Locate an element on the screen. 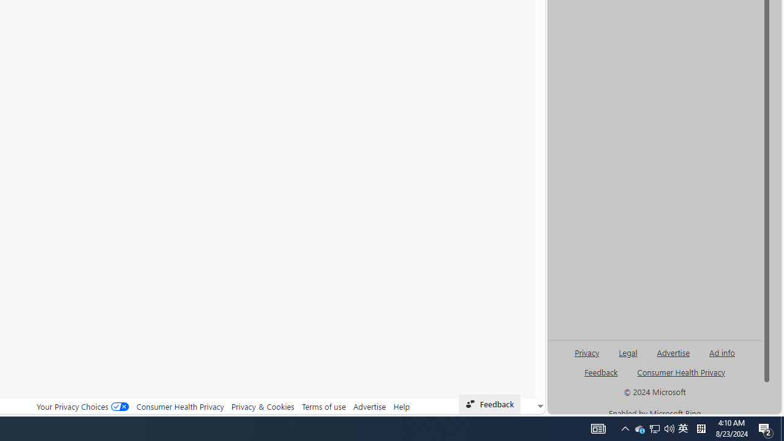 This screenshot has width=784, height=441. Your Privacy Choices is located at coordinates (82, 406).